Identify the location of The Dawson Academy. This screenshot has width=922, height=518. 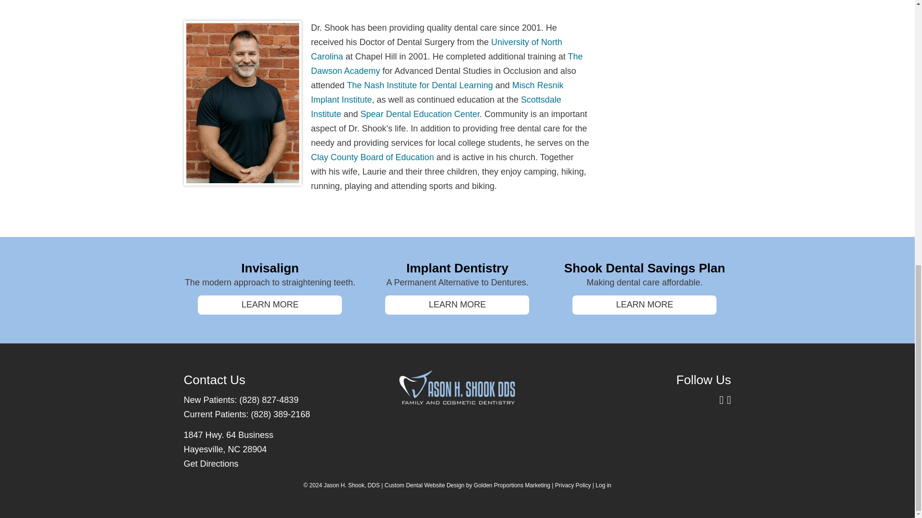
(447, 63).